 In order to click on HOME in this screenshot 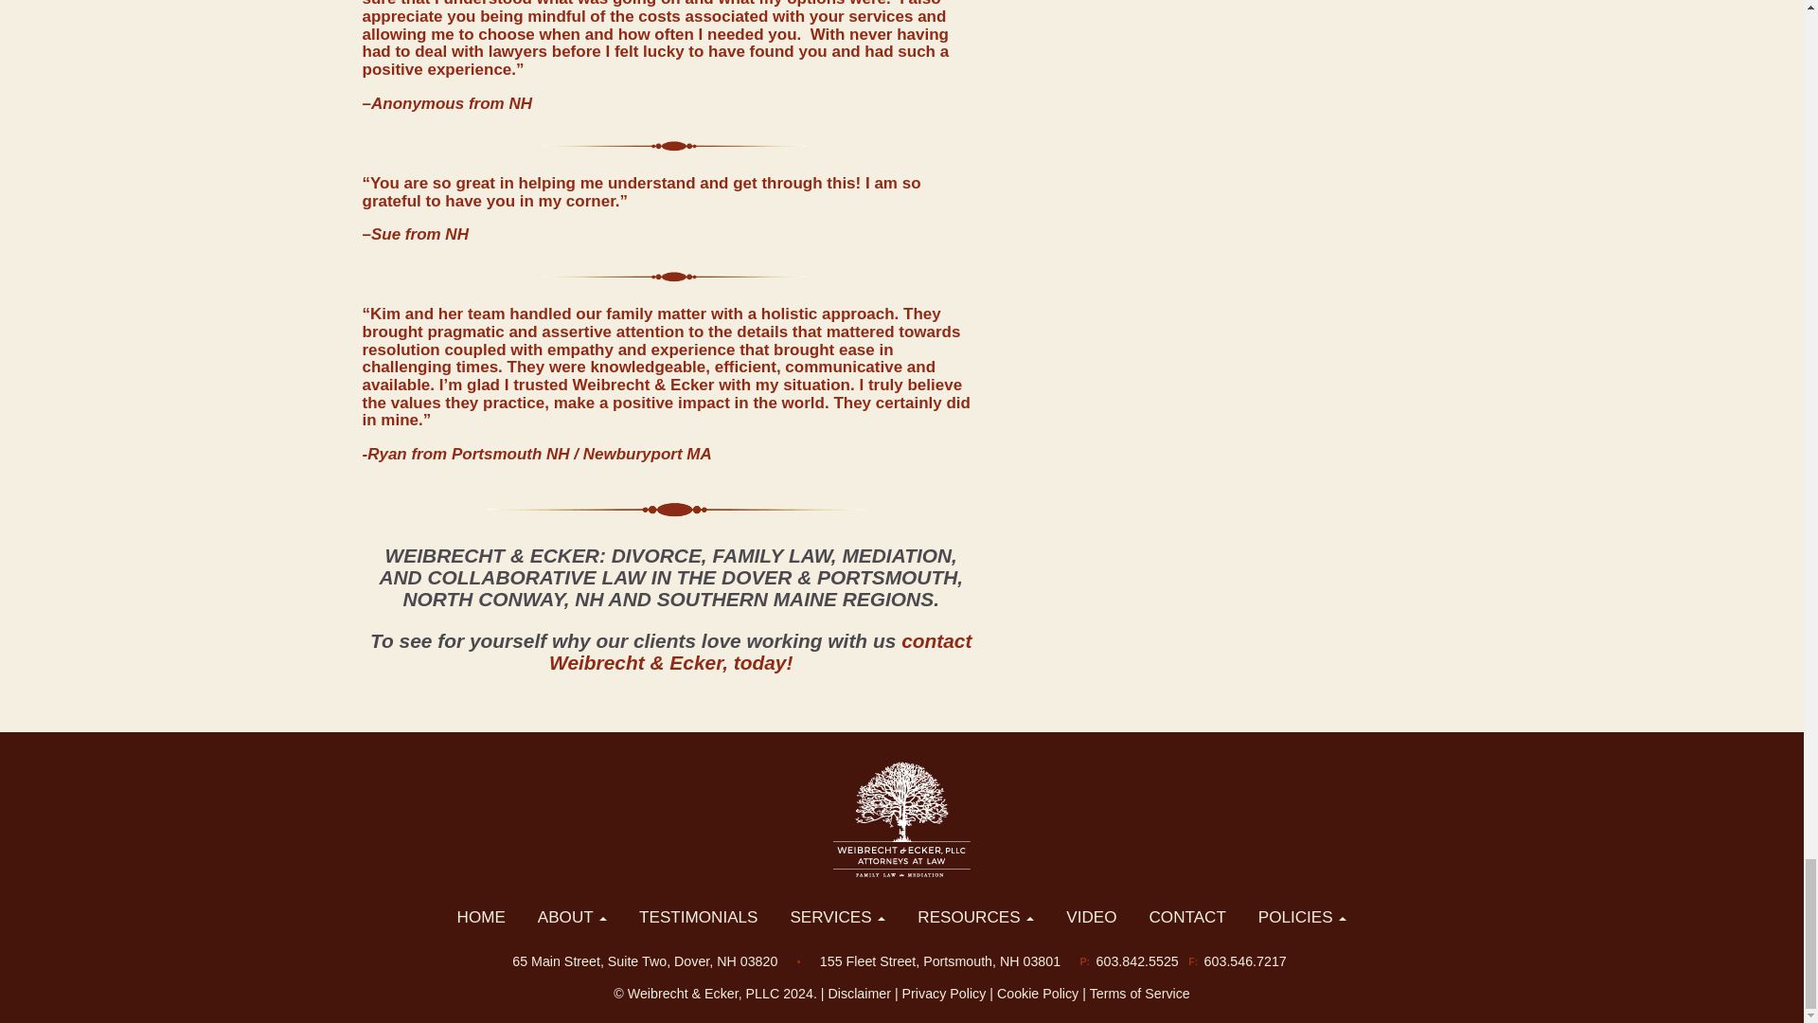, I will do `click(481, 917)`.